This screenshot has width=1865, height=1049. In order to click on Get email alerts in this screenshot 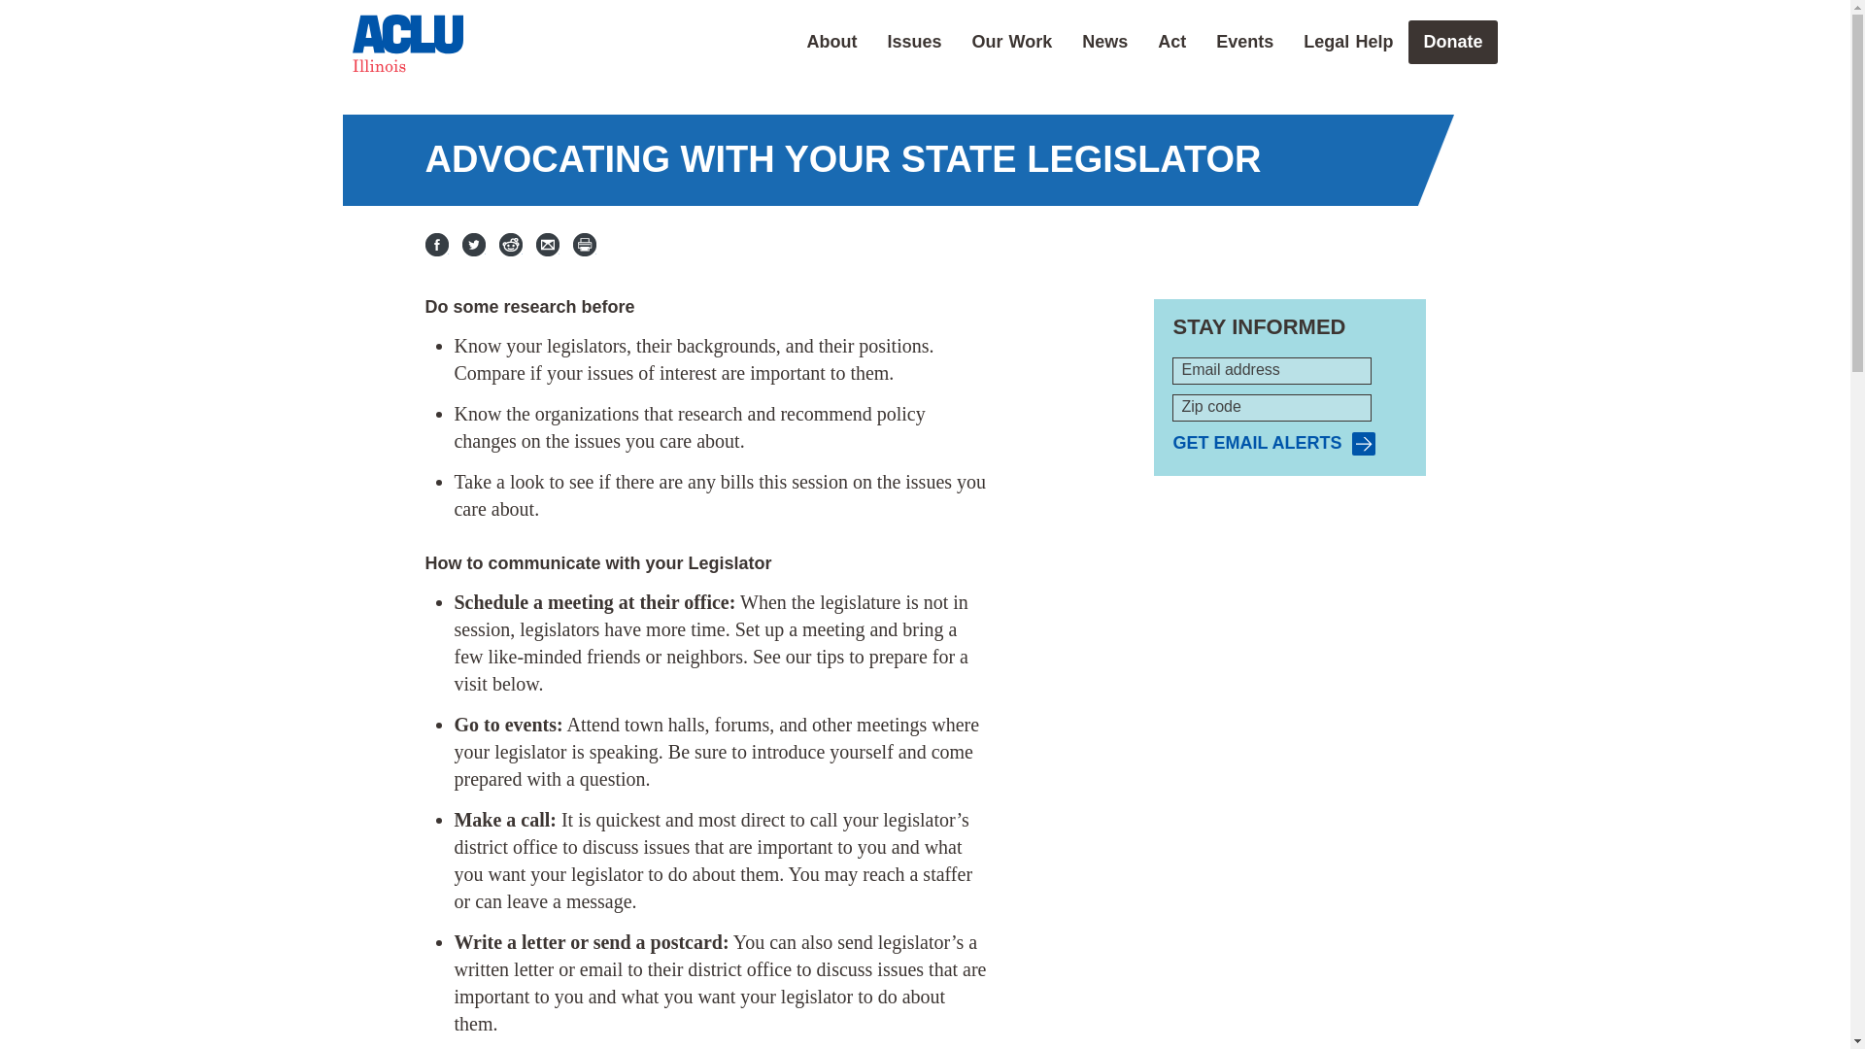, I will do `click(1273, 443)`.